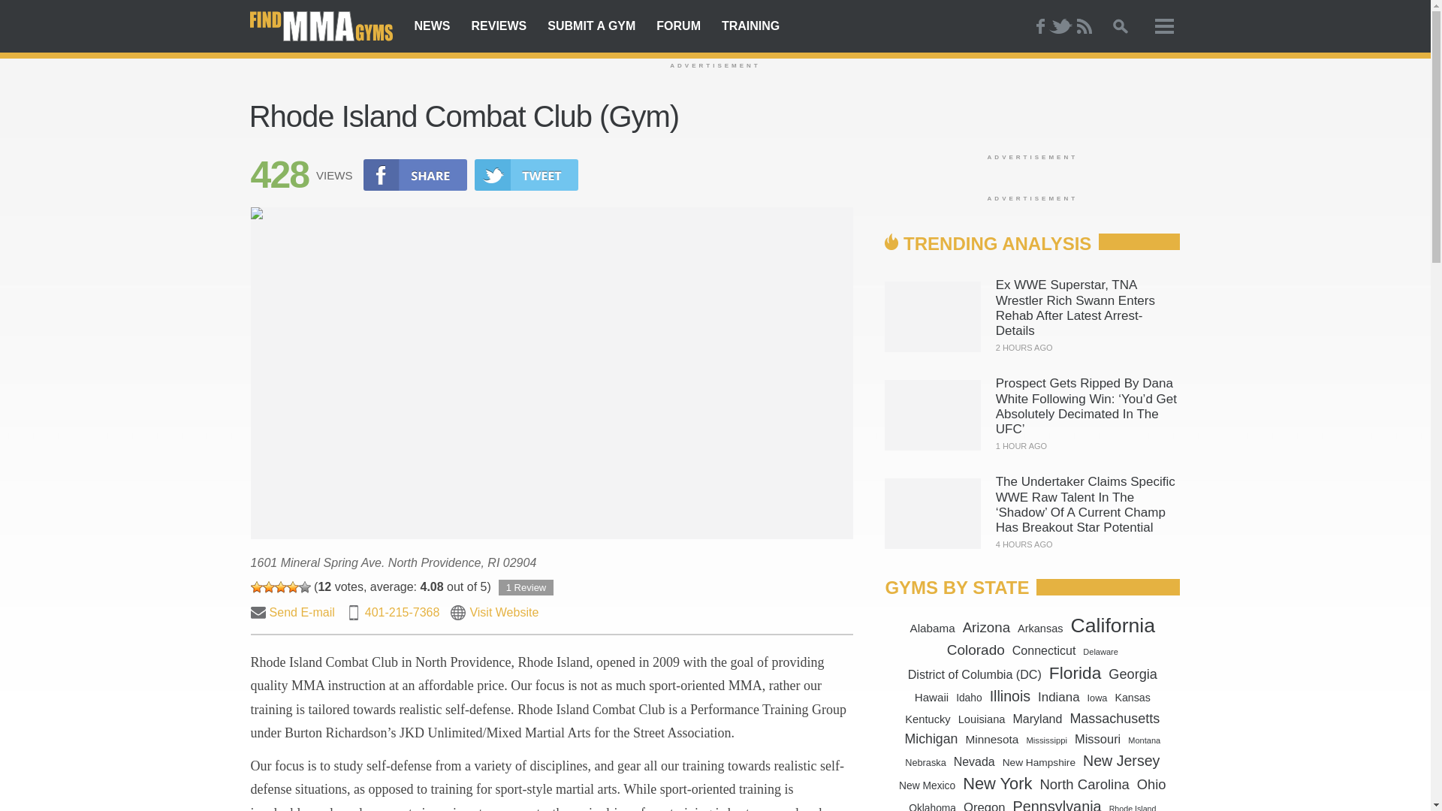 The image size is (1442, 811). Describe the element at coordinates (394, 562) in the screenshot. I see `1601 Mineral Spring Ave. North Providence, RI 02904` at that location.